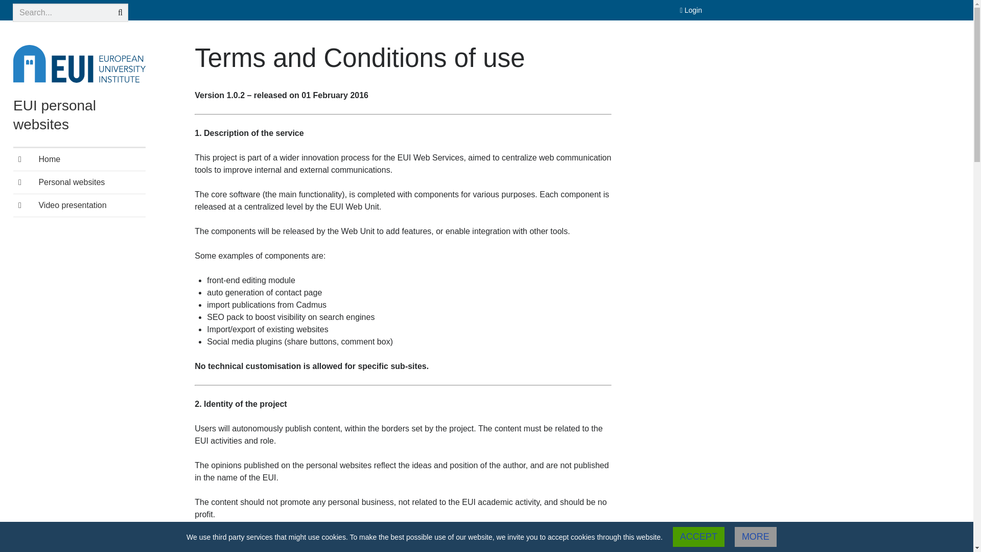  Describe the element at coordinates (691, 10) in the screenshot. I see ` Login` at that location.